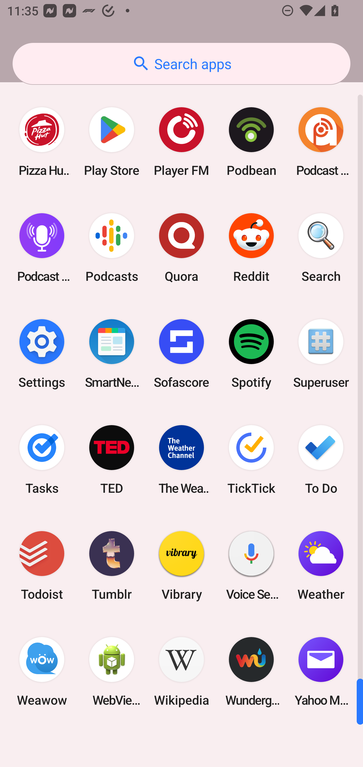 This screenshot has width=363, height=767. Describe the element at coordinates (251, 353) in the screenshot. I see `Spotify` at that location.